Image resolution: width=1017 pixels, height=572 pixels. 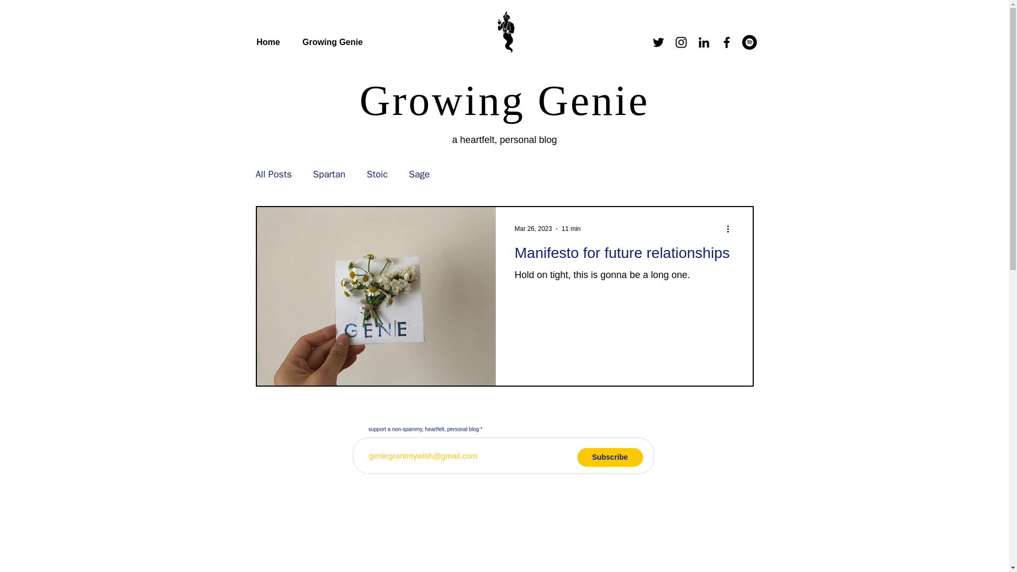 What do you see at coordinates (610, 457) in the screenshot?
I see `Subscribe` at bounding box center [610, 457].